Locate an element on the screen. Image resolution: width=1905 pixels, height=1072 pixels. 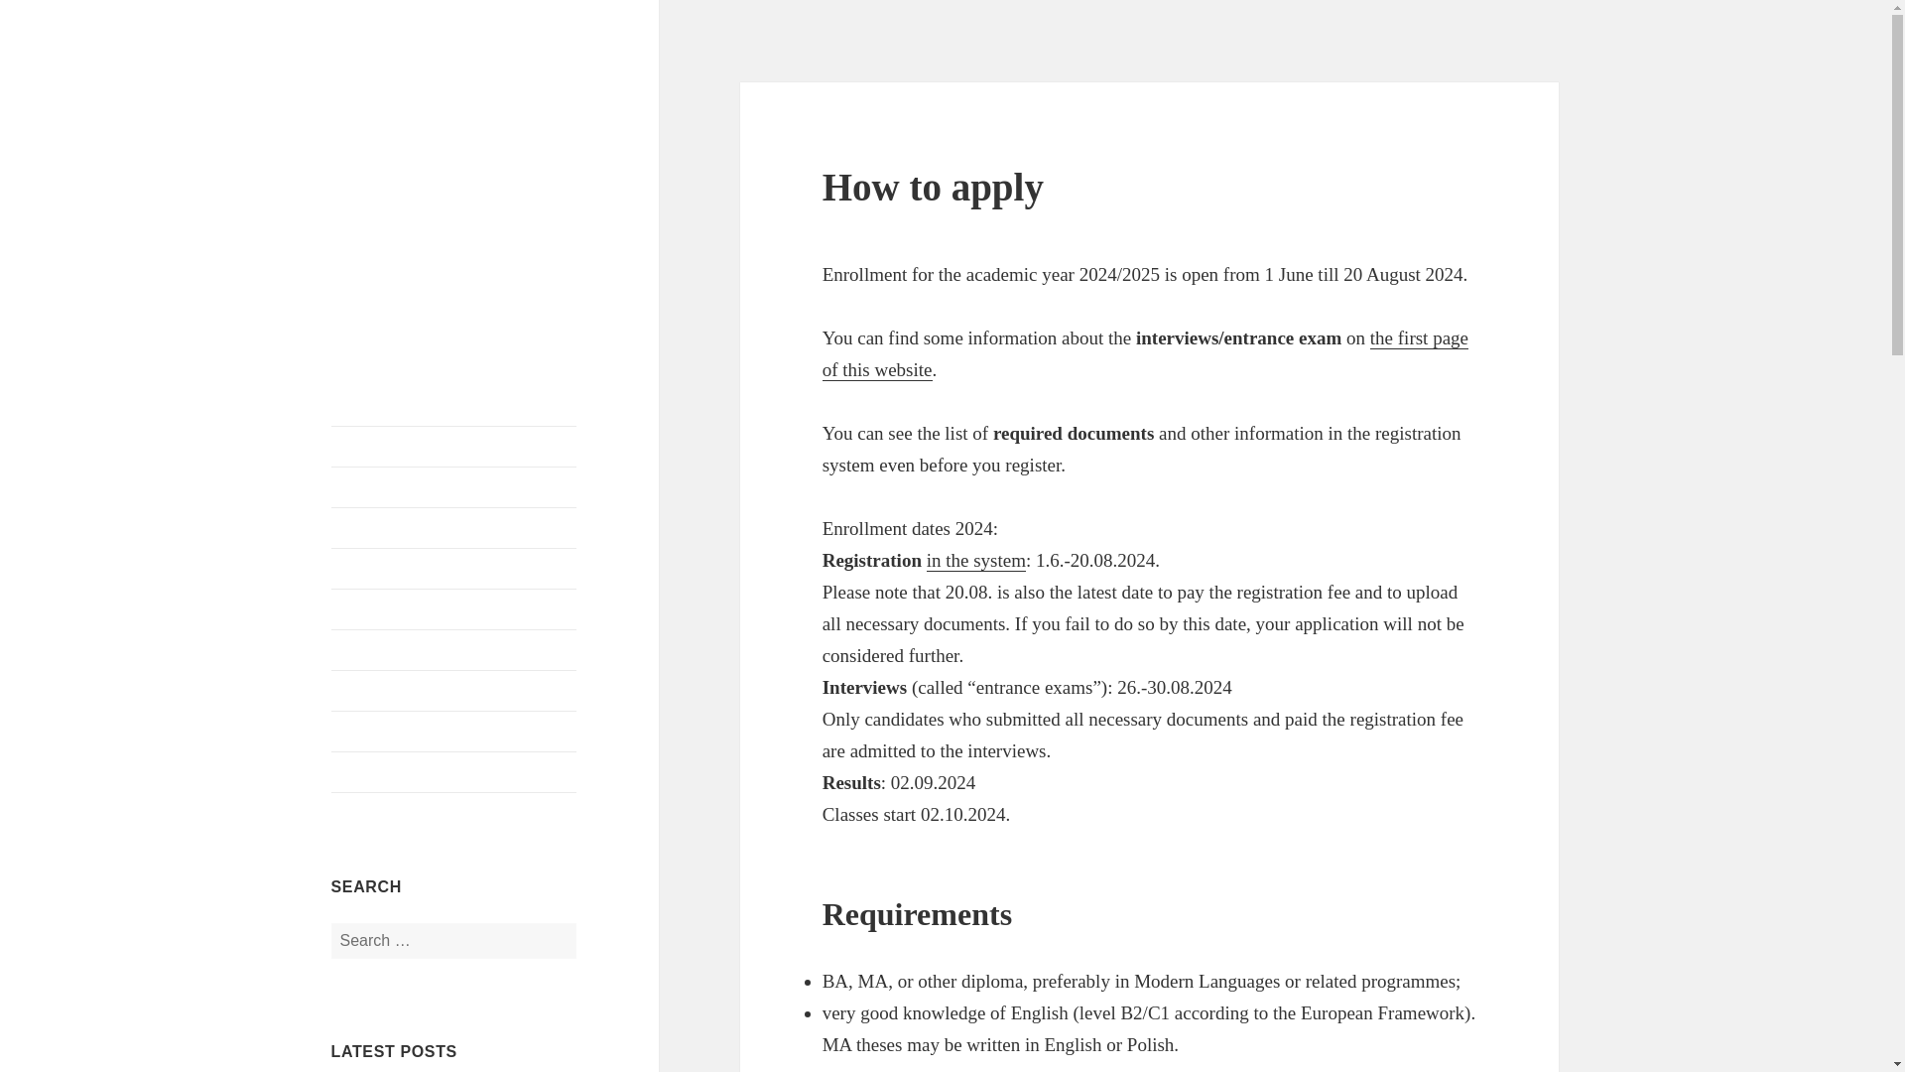
For more information is located at coordinates (454, 732).